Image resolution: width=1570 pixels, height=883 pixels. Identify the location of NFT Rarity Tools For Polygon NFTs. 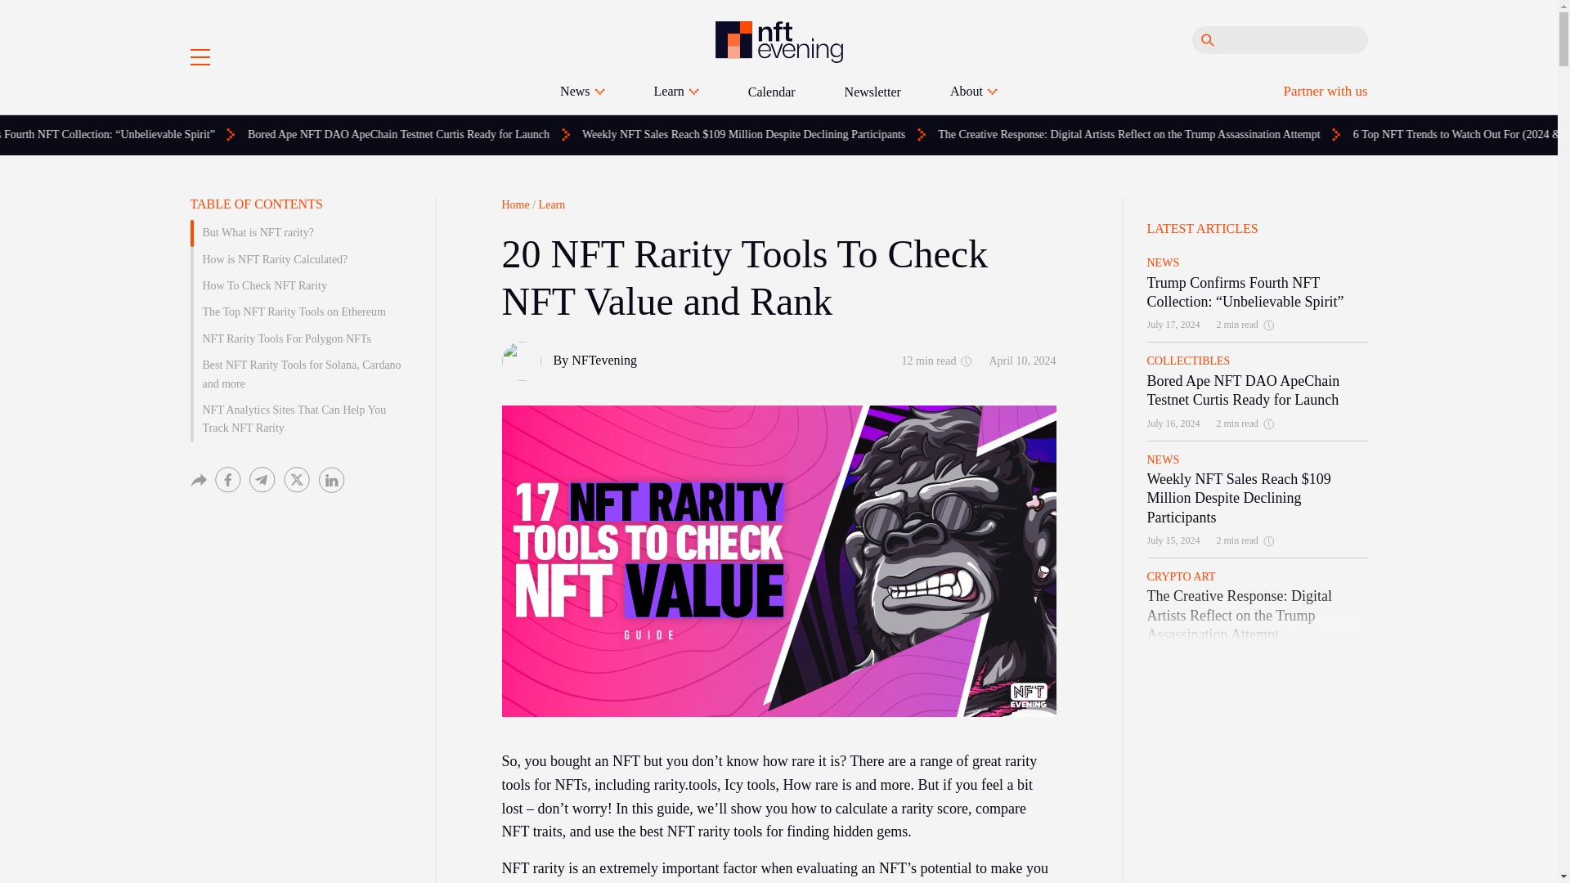
(299, 338).